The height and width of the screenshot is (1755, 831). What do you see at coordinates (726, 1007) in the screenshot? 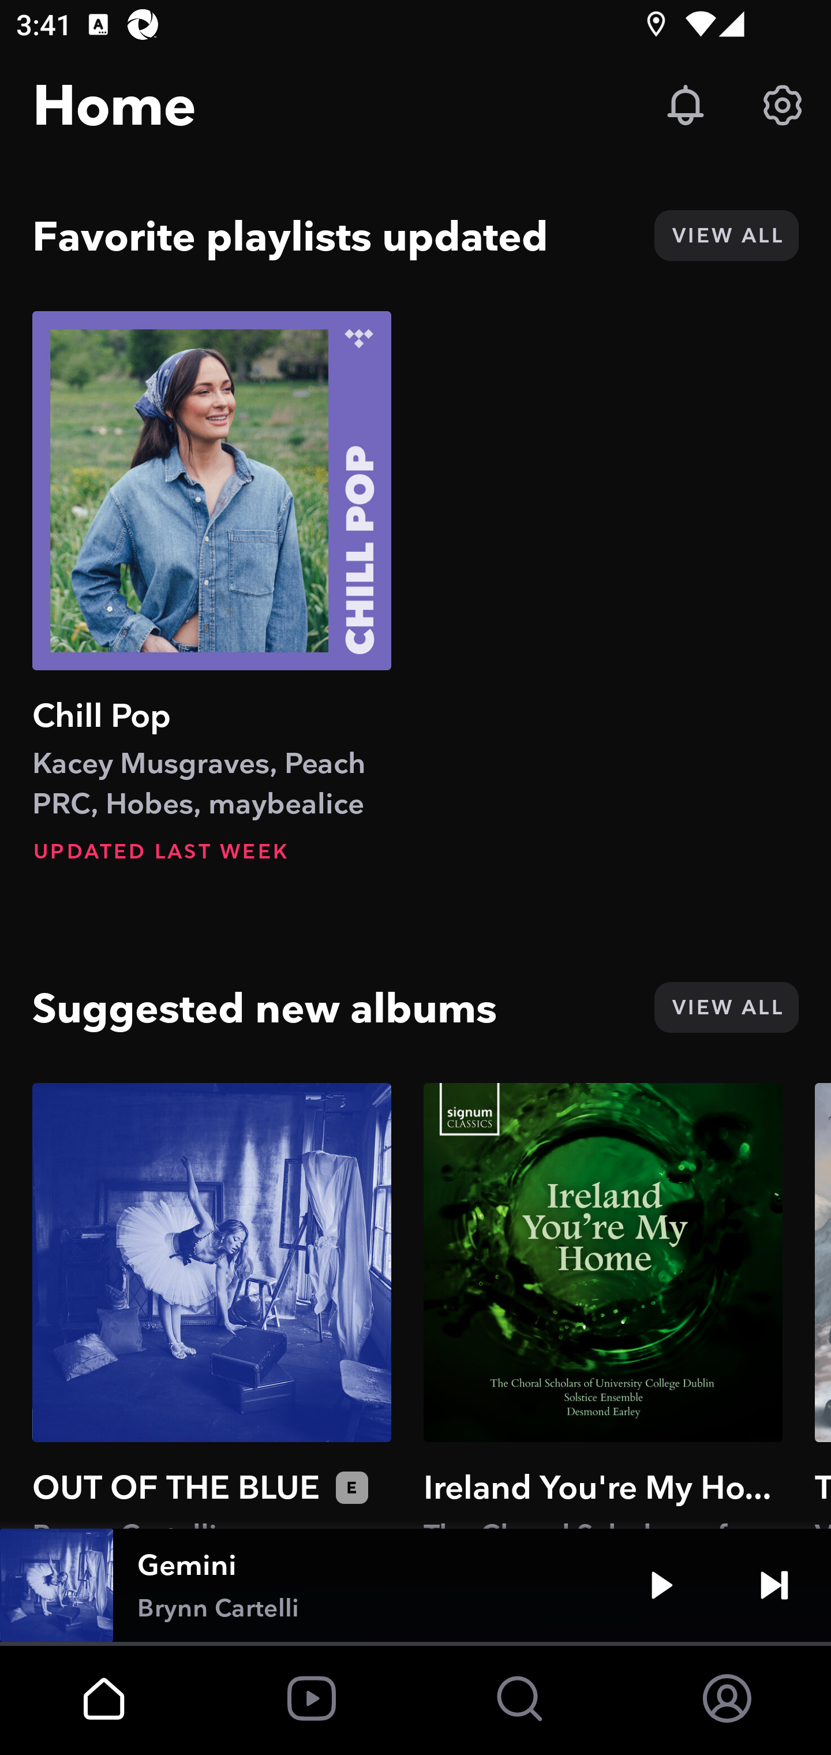
I see `VIEW ALL` at bounding box center [726, 1007].